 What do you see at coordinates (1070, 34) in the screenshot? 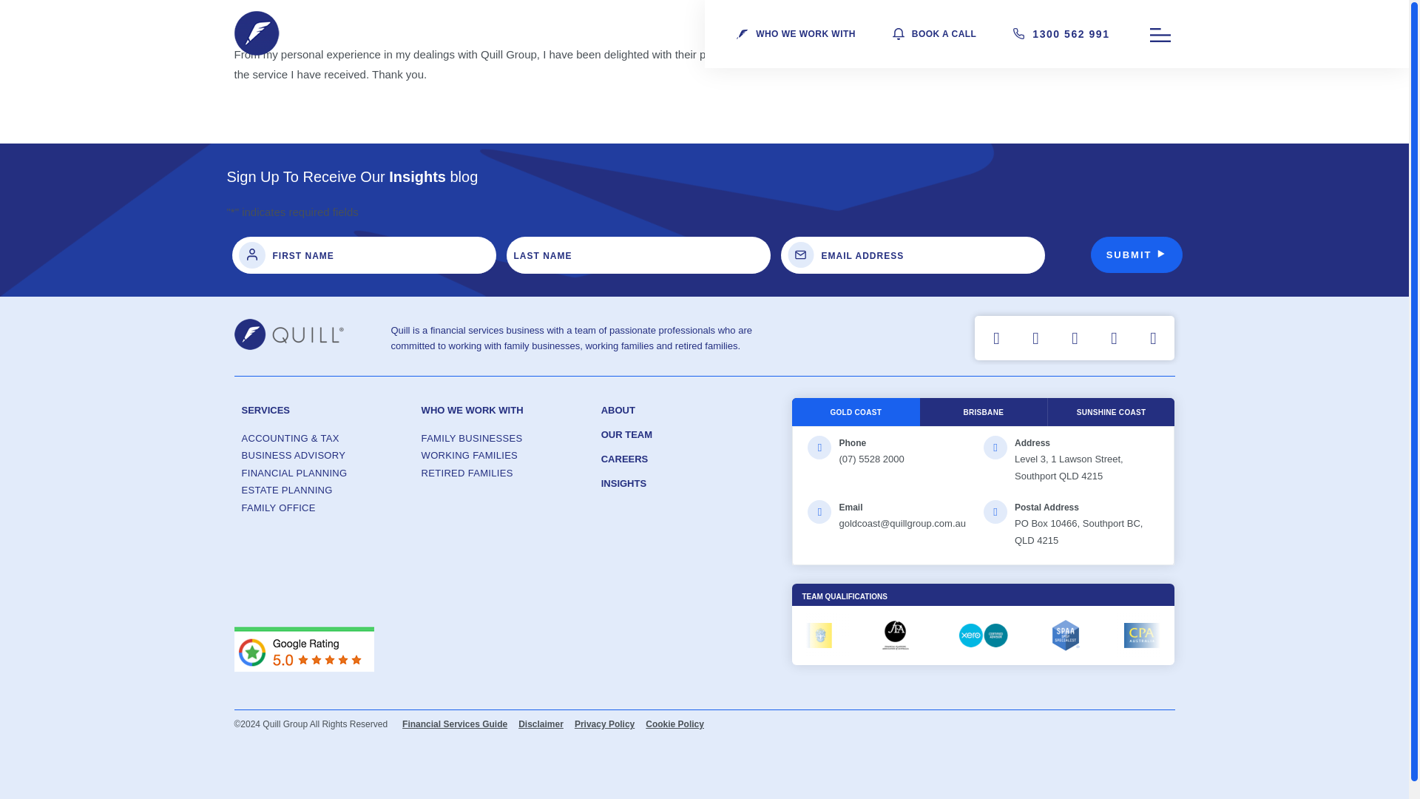
I see `1300 562 991` at bounding box center [1070, 34].